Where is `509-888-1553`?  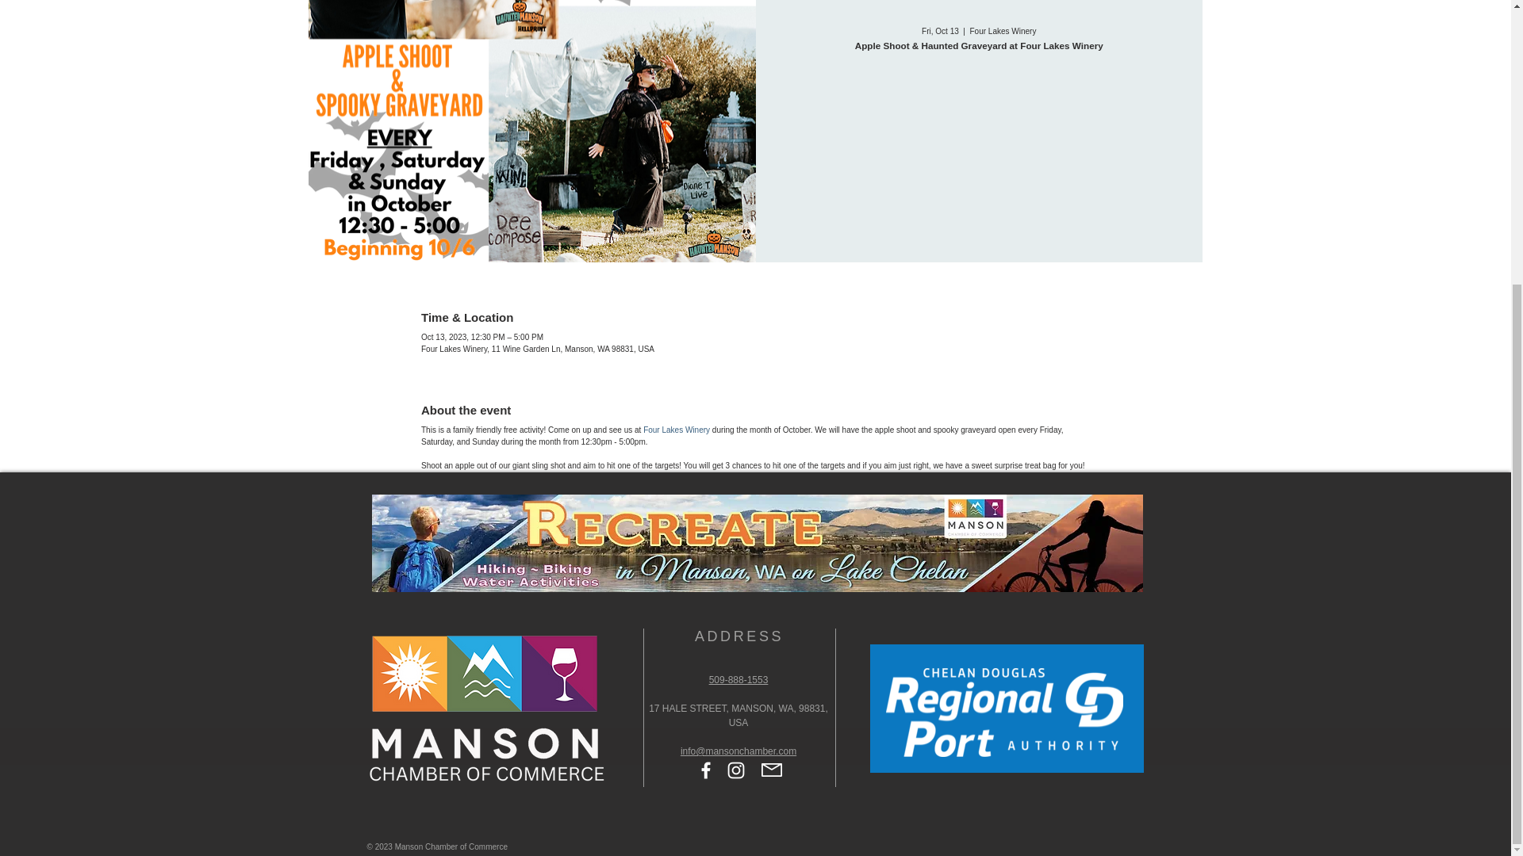
509-888-1553 is located at coordinates (739, 680).